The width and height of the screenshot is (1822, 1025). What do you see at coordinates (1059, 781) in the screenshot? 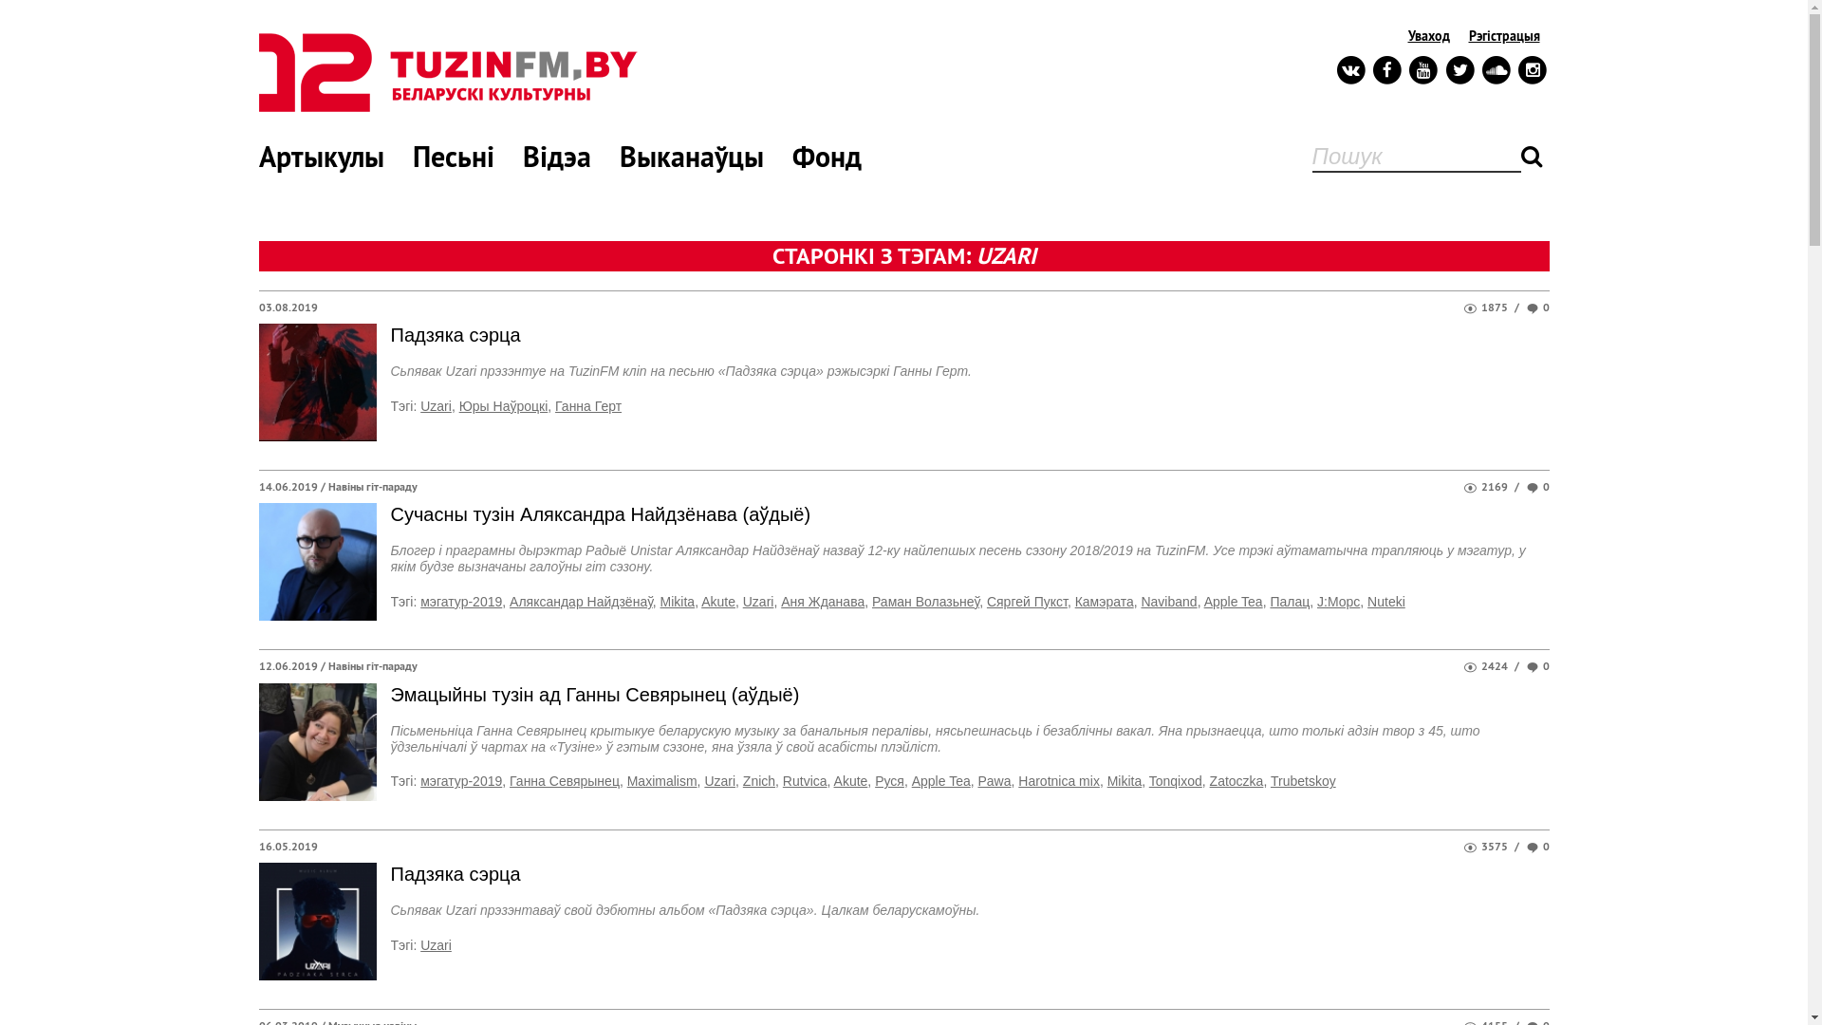
I see `Harotnica mix` at bounding box center [1059, 781].